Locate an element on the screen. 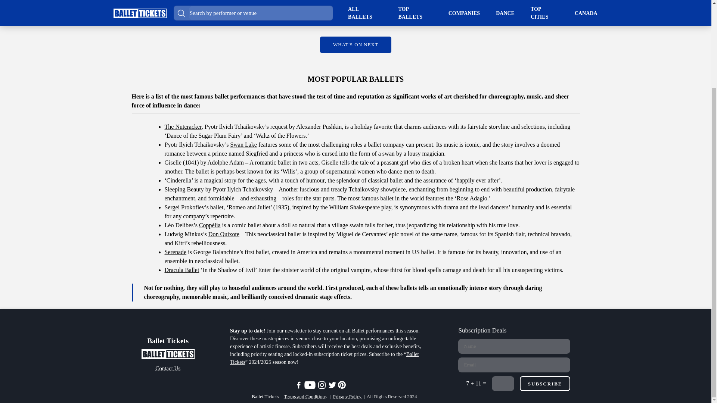 The height and width of the screenshot is (403, 717). Don Quixote is located at coordinates (224, 234).